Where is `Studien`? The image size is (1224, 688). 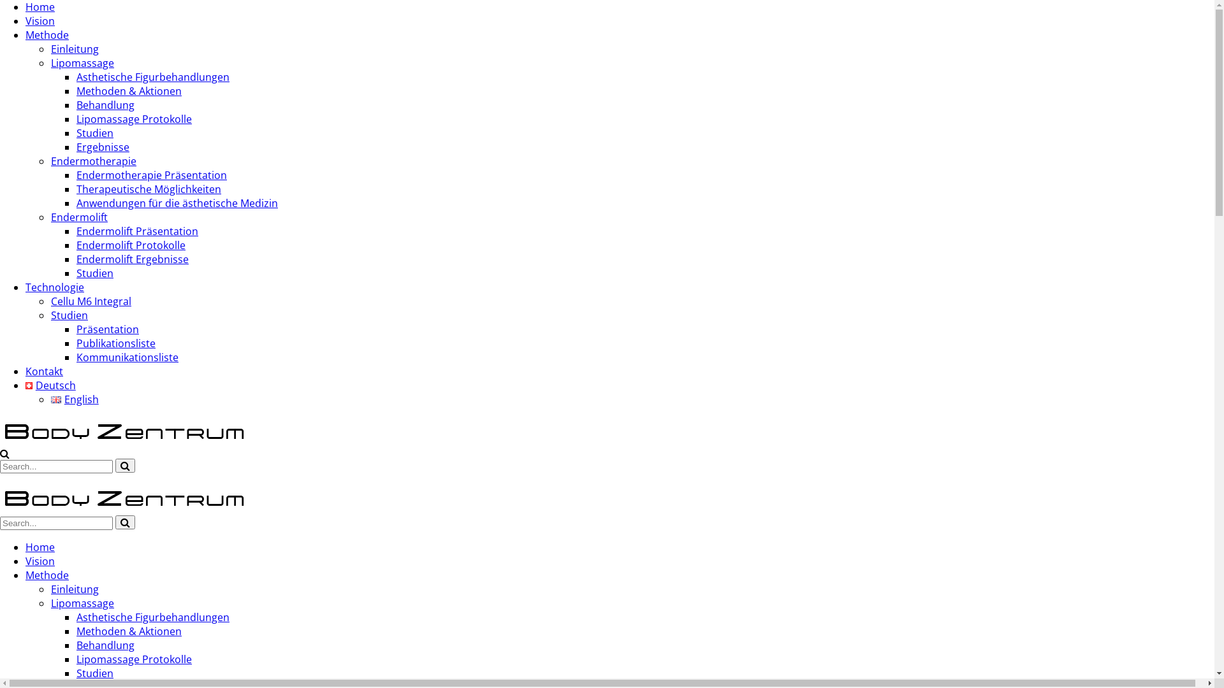 Studien is located at coordinates (95, 133).